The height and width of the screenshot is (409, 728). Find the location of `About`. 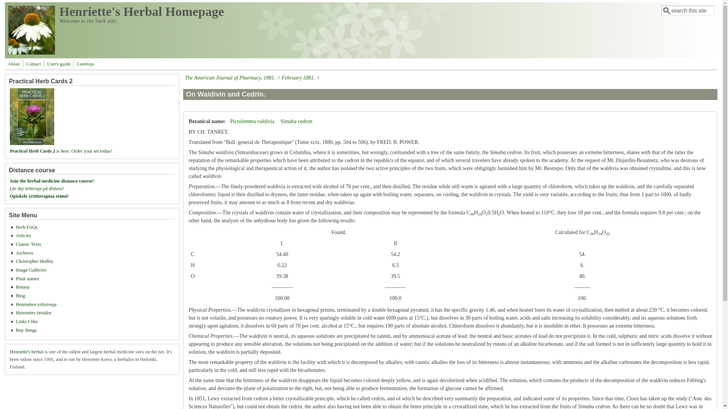

About is located at coordinates (14, 64).